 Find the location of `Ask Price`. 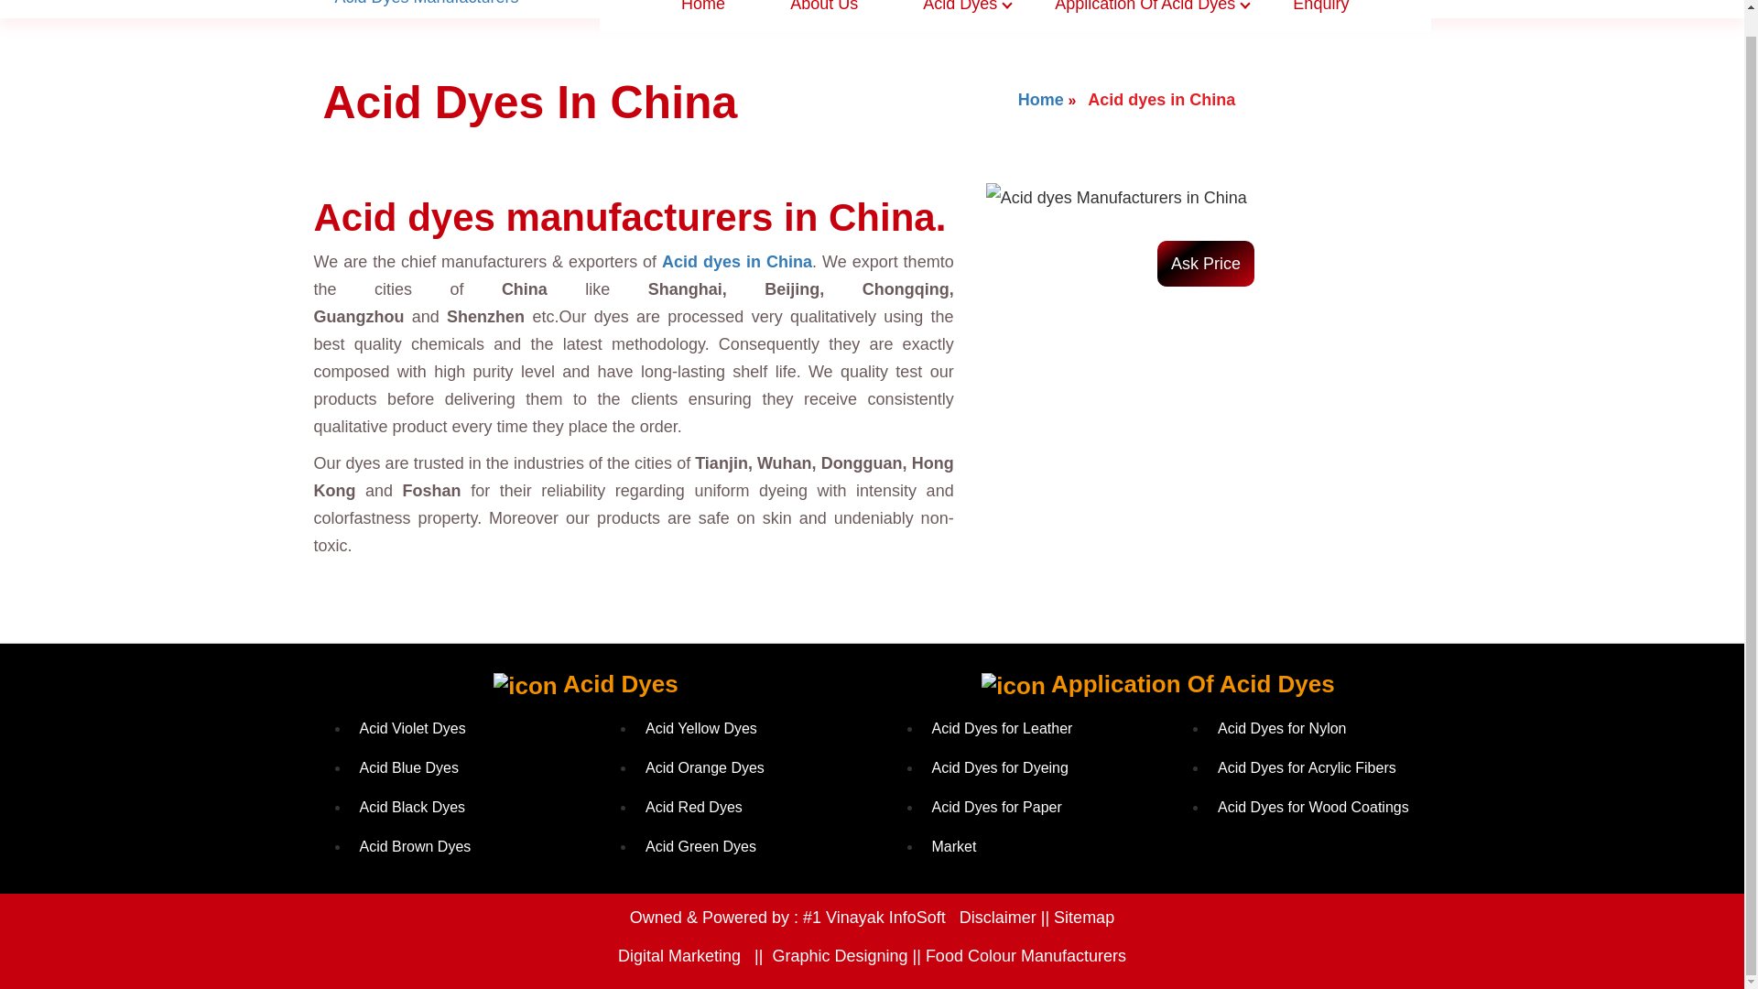

Ask Price is located at coordinates (1205, 264).